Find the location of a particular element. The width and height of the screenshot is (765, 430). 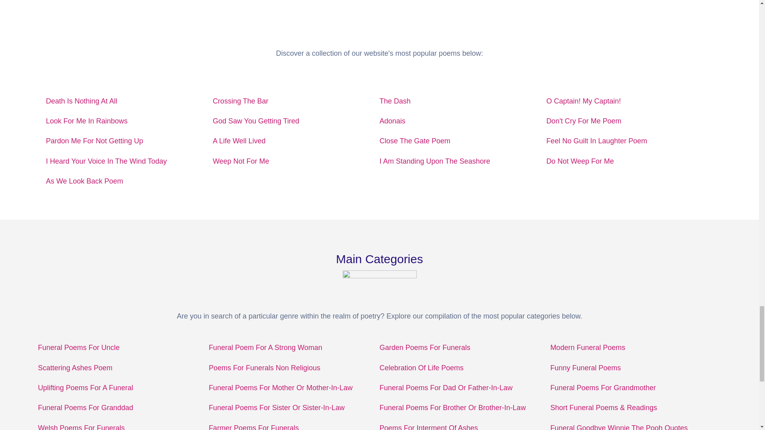

Feel No Guilt In Laughter Poem is located at coordinates (596, 141).